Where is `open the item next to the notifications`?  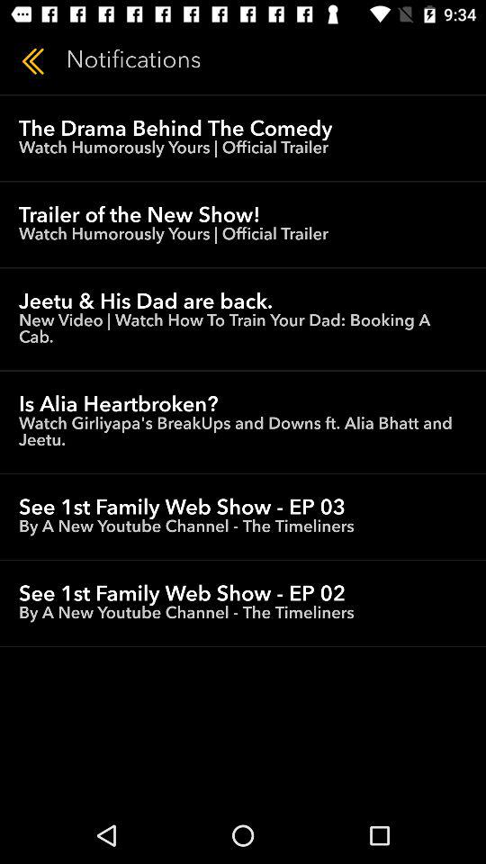 open the item next to the notifications is located at coordinates (32, 61).